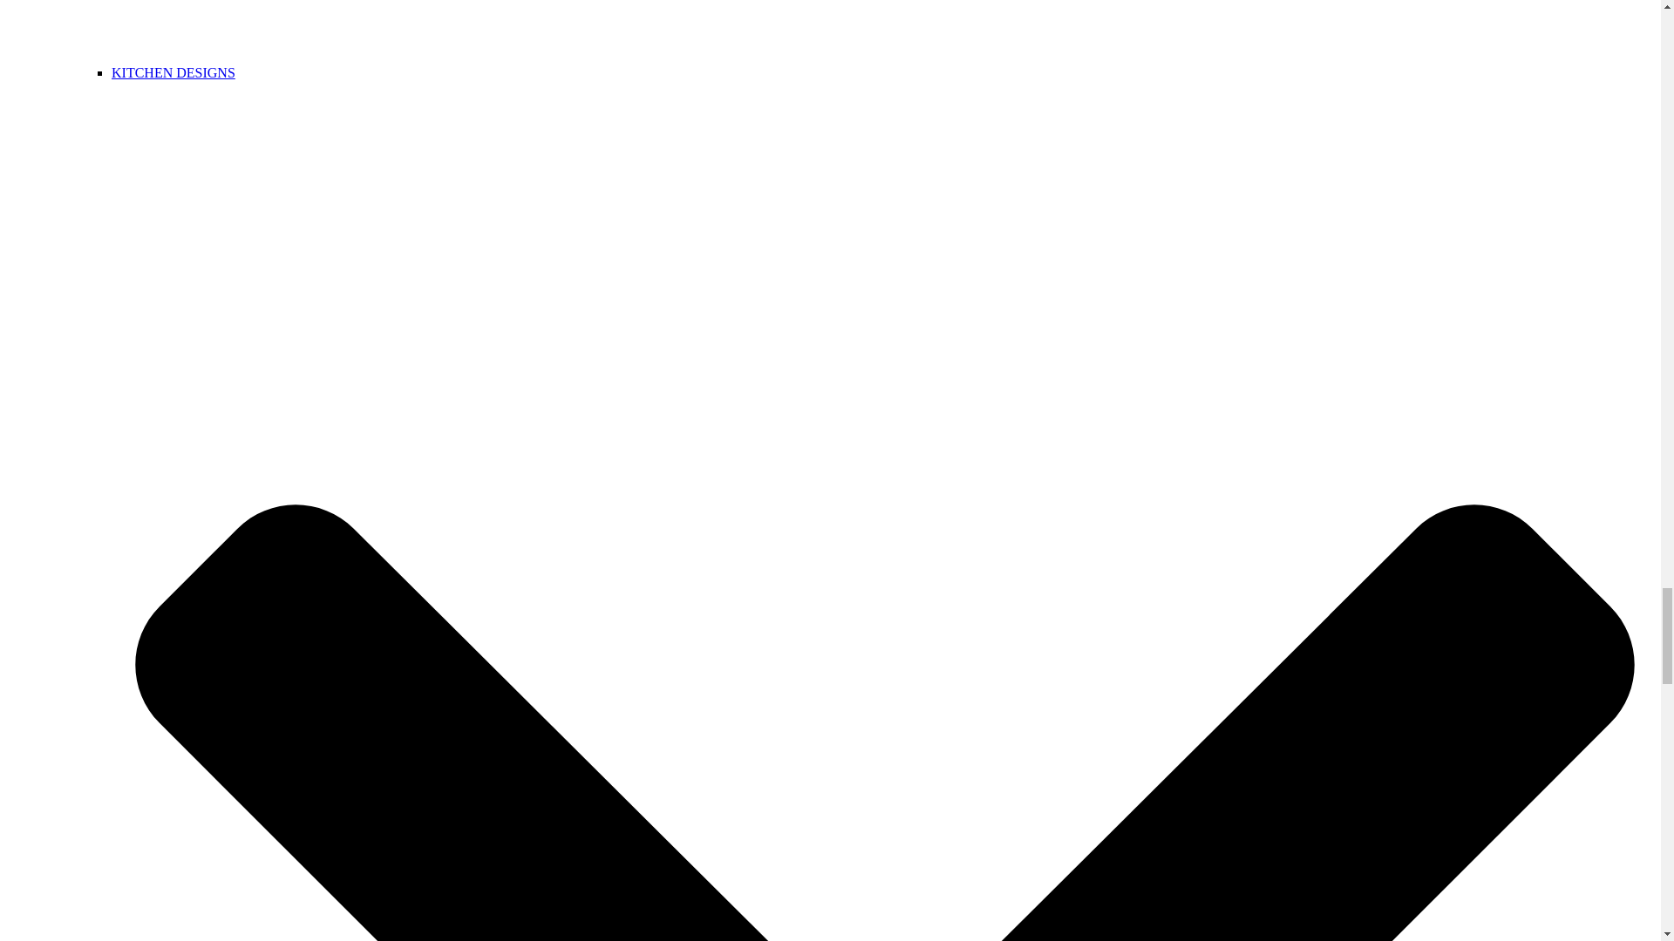  What do you see at coordinates (174, 71) in the screenshot?
I see `KITCHEN DESIGNS` at bounding box center [174, 71].